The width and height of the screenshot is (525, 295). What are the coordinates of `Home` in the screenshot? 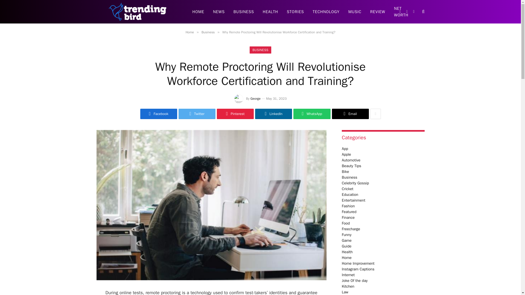 It's located at (190, 32).